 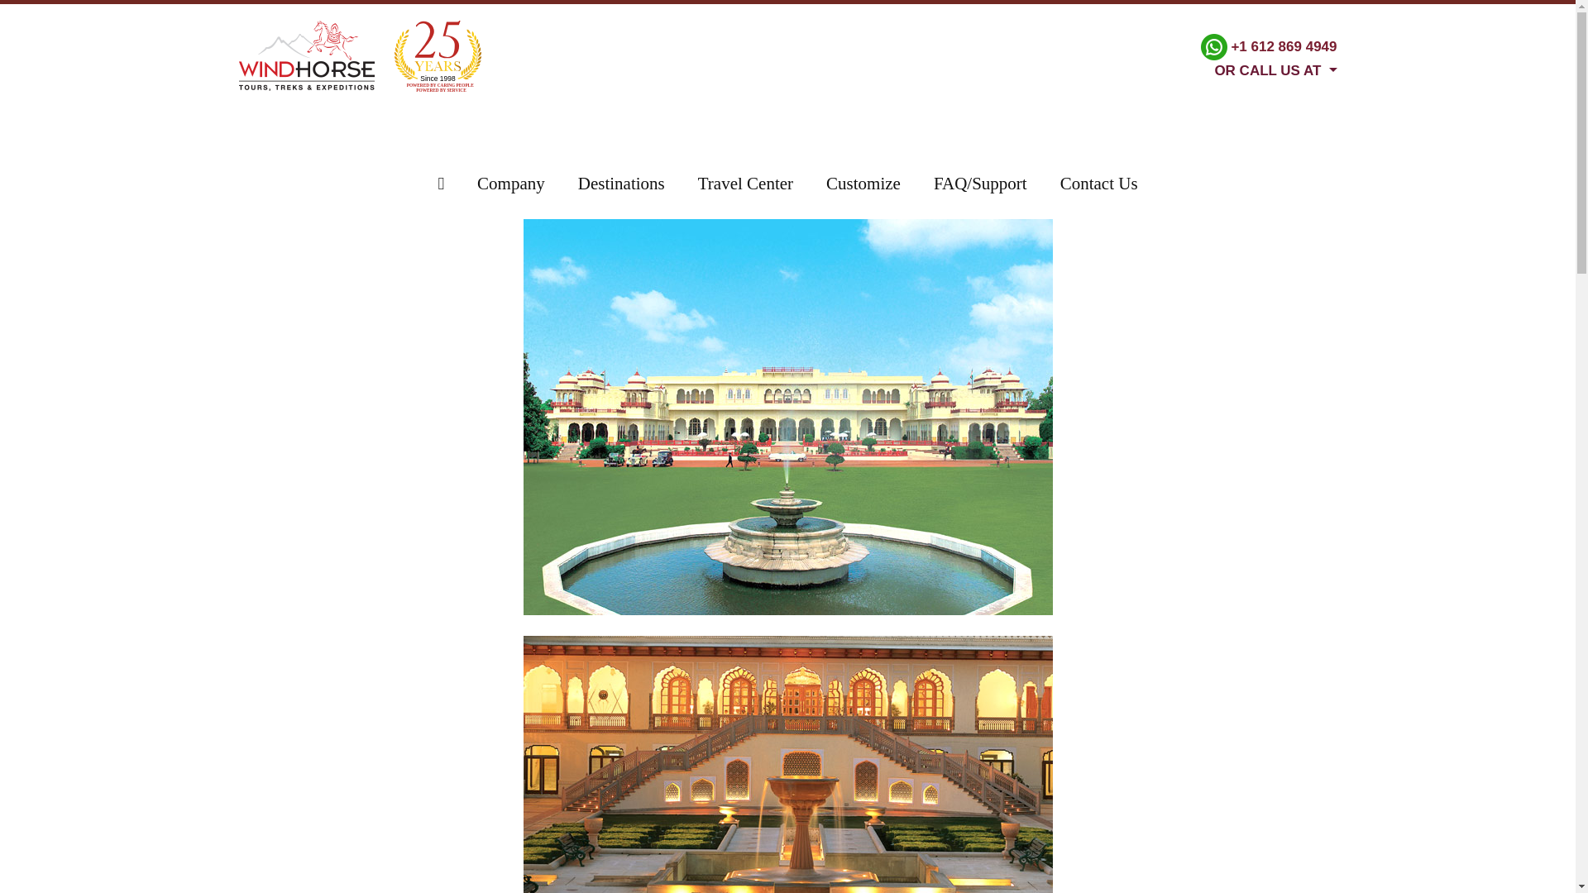 What do you see at coordinates (1269, 69) in the screenshot?
I see `OR CALL US AT` at bounding box center [1269, 69].